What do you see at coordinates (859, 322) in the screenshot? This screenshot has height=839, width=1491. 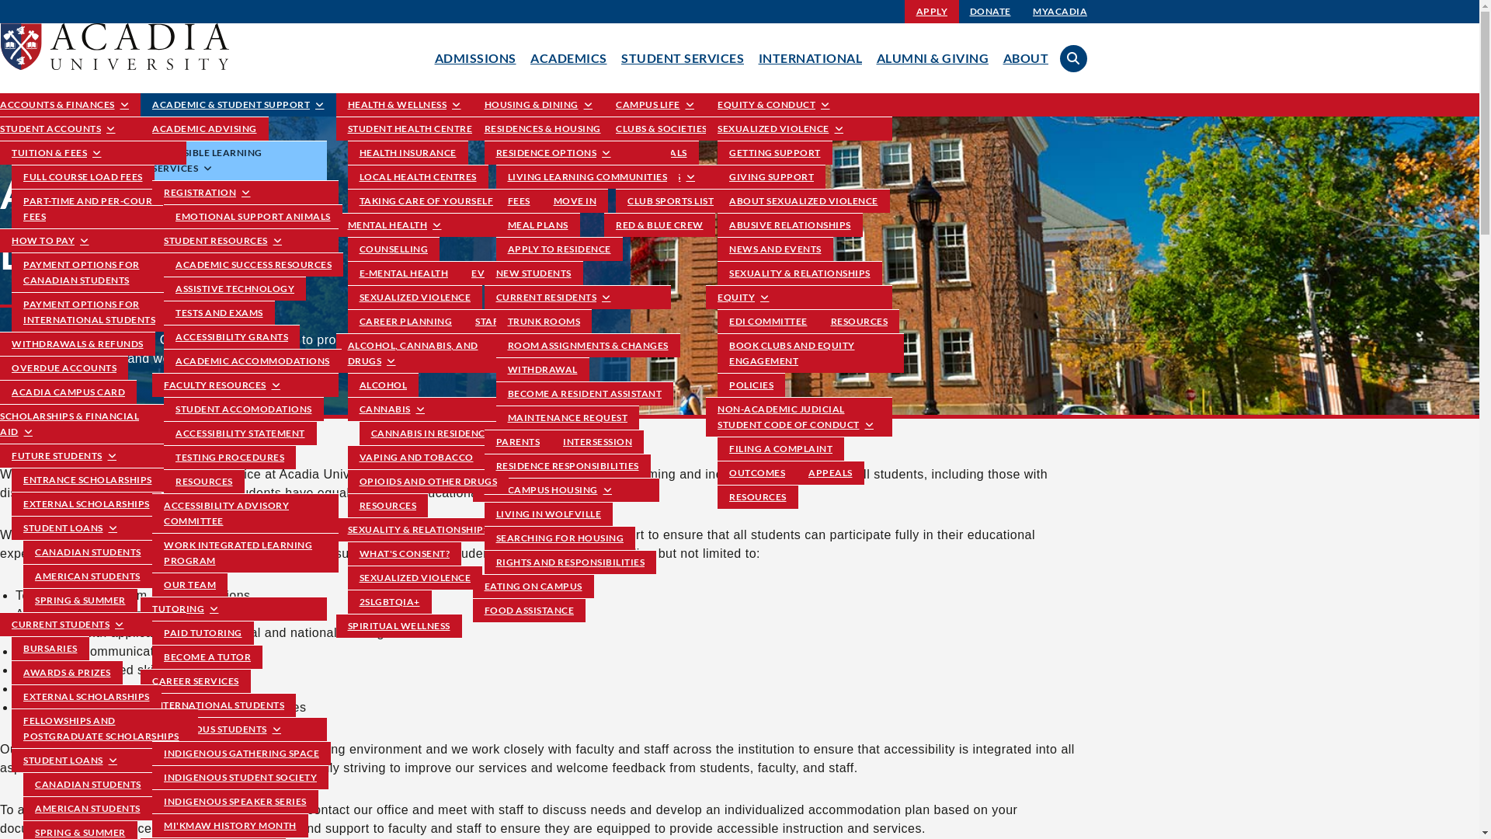 I see `RESOURCES` at bounding box center [859, 322].